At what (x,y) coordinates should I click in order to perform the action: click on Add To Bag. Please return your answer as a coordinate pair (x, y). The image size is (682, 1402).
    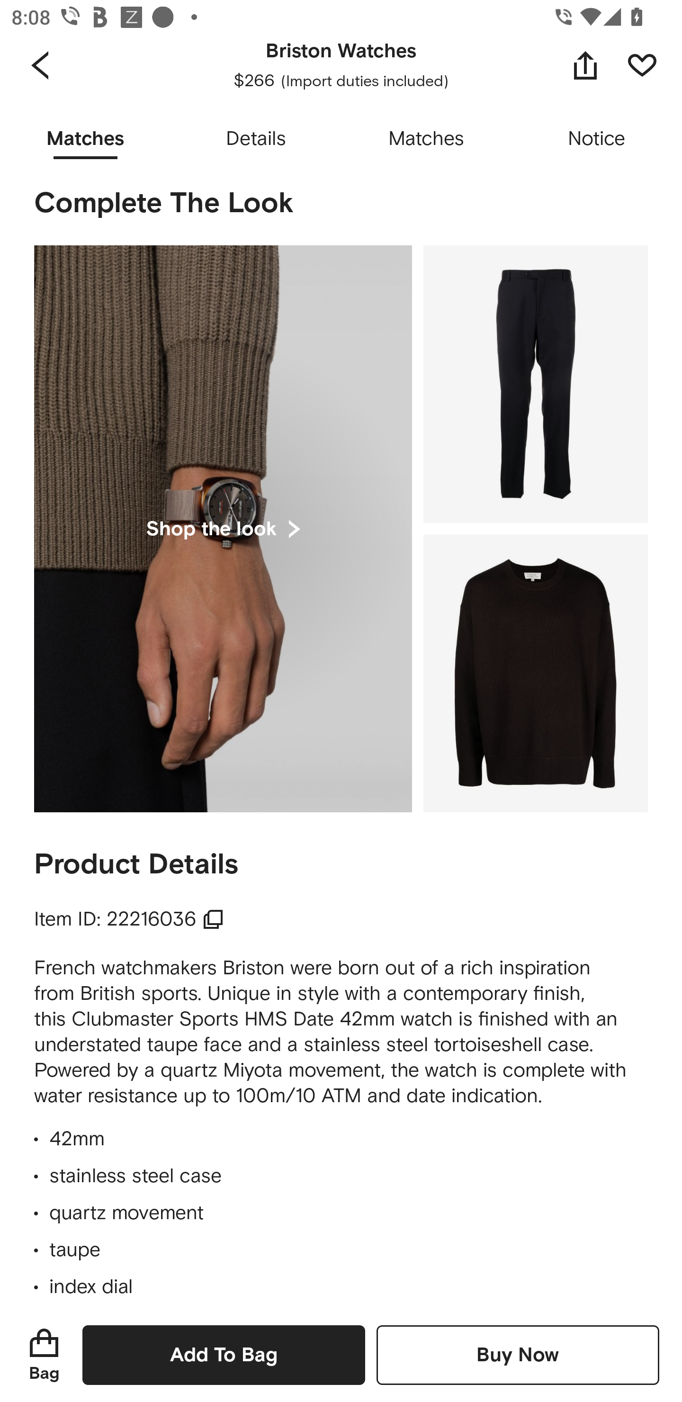
    Looking at the image, I should click on (224, 1355).